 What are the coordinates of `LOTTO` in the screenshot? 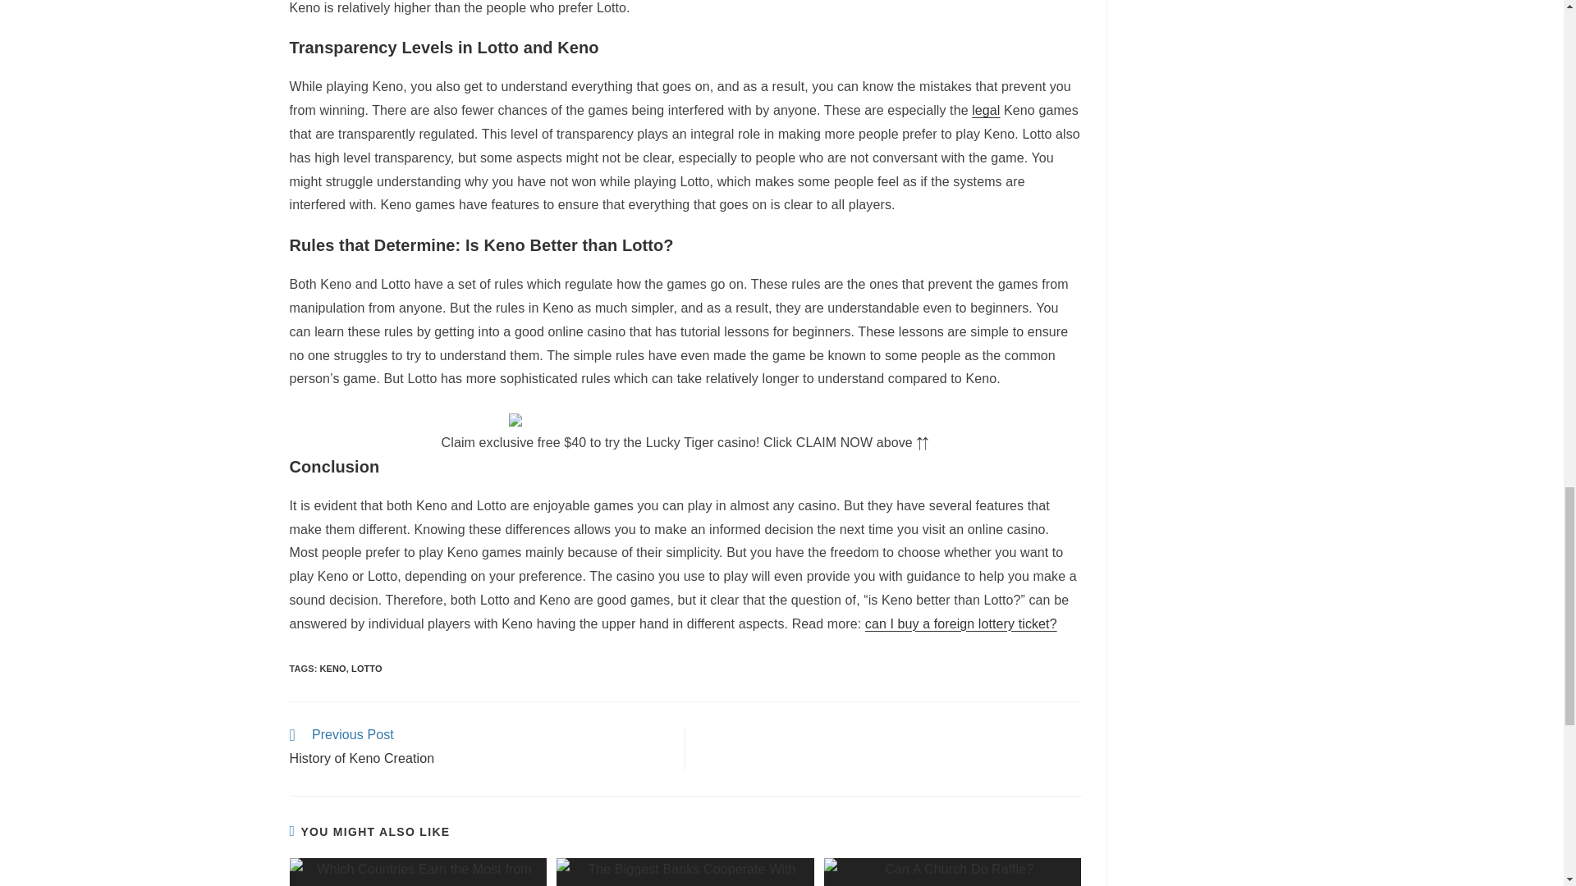 It's located at (367, 668).